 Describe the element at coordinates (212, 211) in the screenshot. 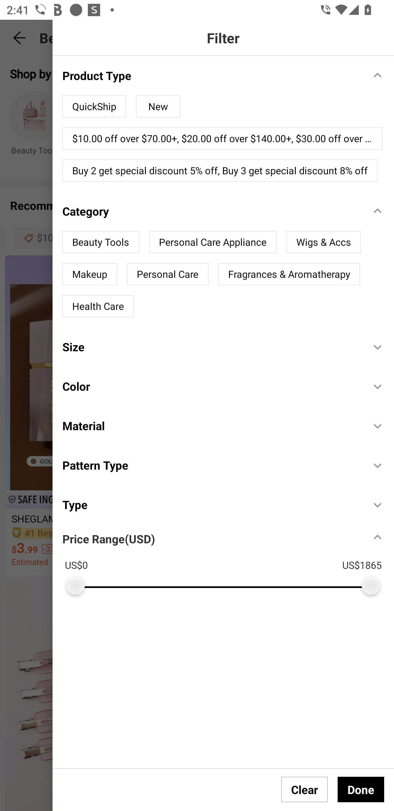

I see `Category` at that location.